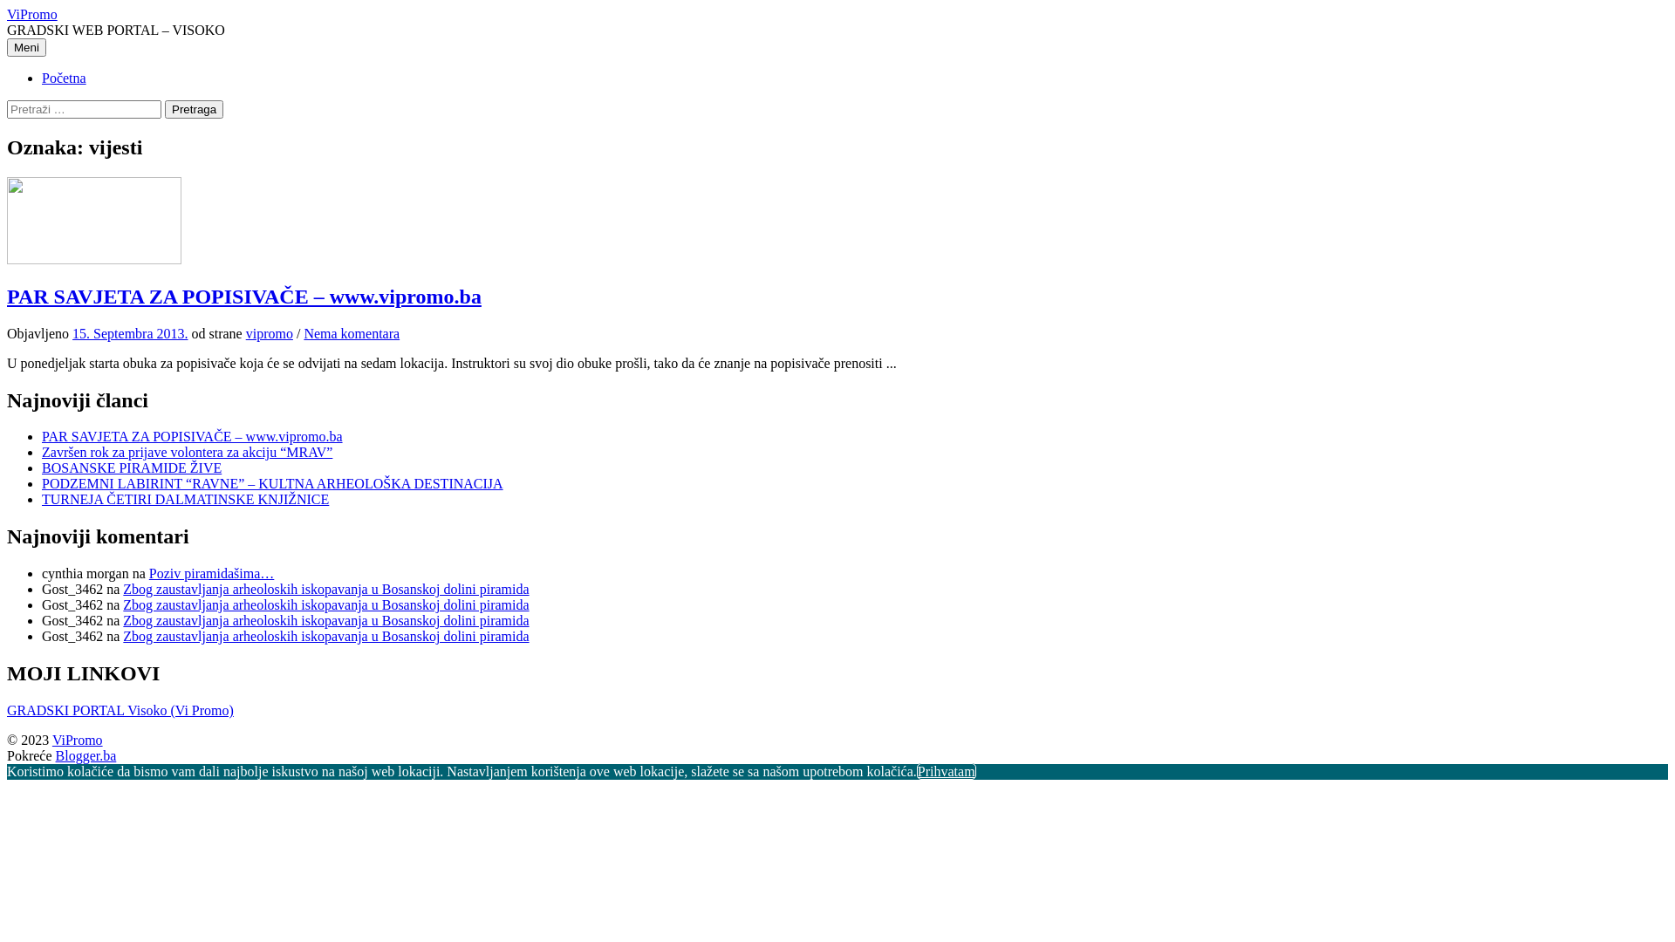 The image size is (1675, 942). I want to click on vipromo, so click(270, 333).